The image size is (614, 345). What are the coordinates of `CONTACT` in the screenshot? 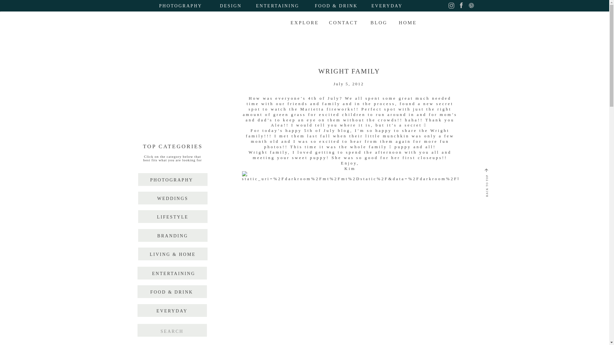 It's located at (343, 24).